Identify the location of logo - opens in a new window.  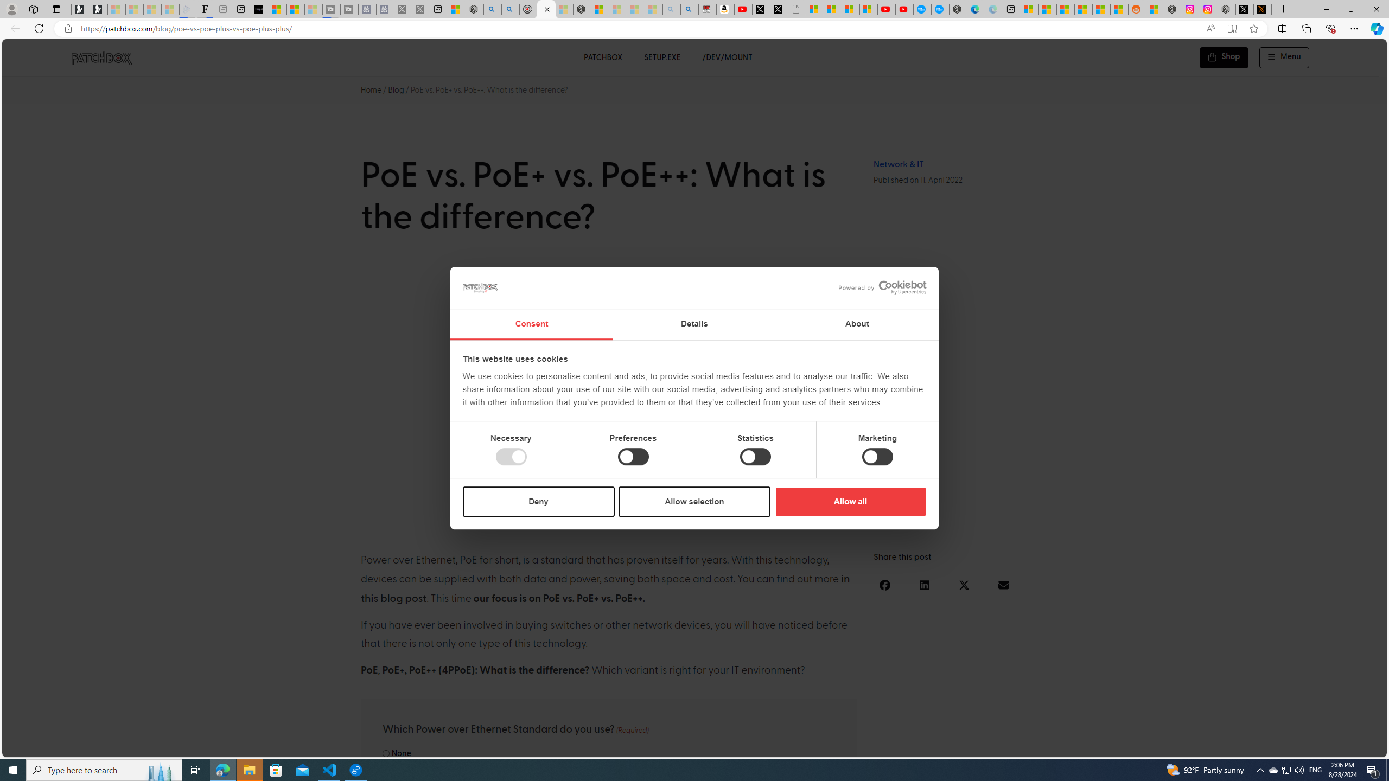
(878, 287).